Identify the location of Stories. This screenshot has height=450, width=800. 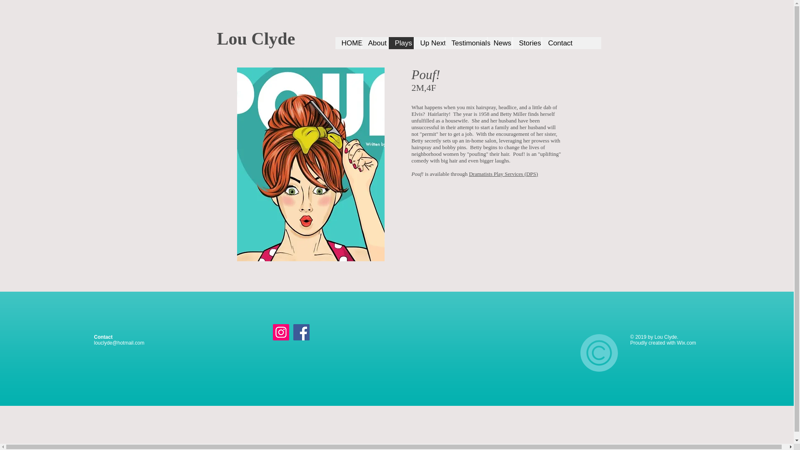
(527, 42).